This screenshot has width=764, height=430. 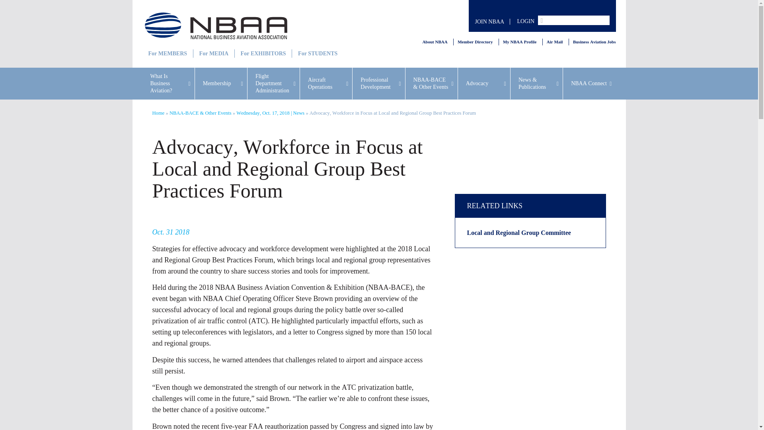 What do you see at coordinates (167, 53) in the screenshot?
I see `Members` at bounding box center [167, 53].